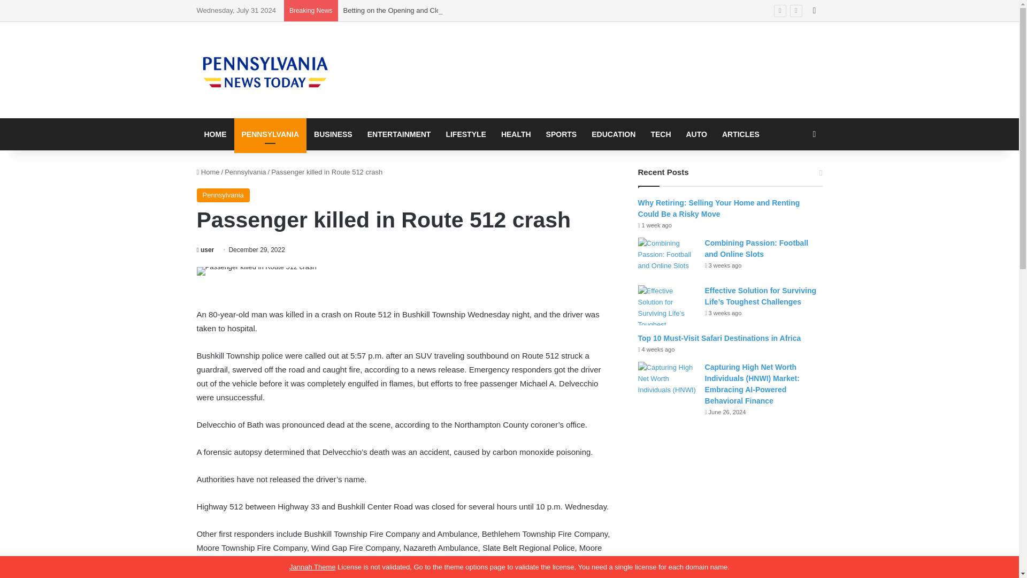  Describe the element at coordinates (613, 134) in the screenshot. I see `EDUCATION` at that location.